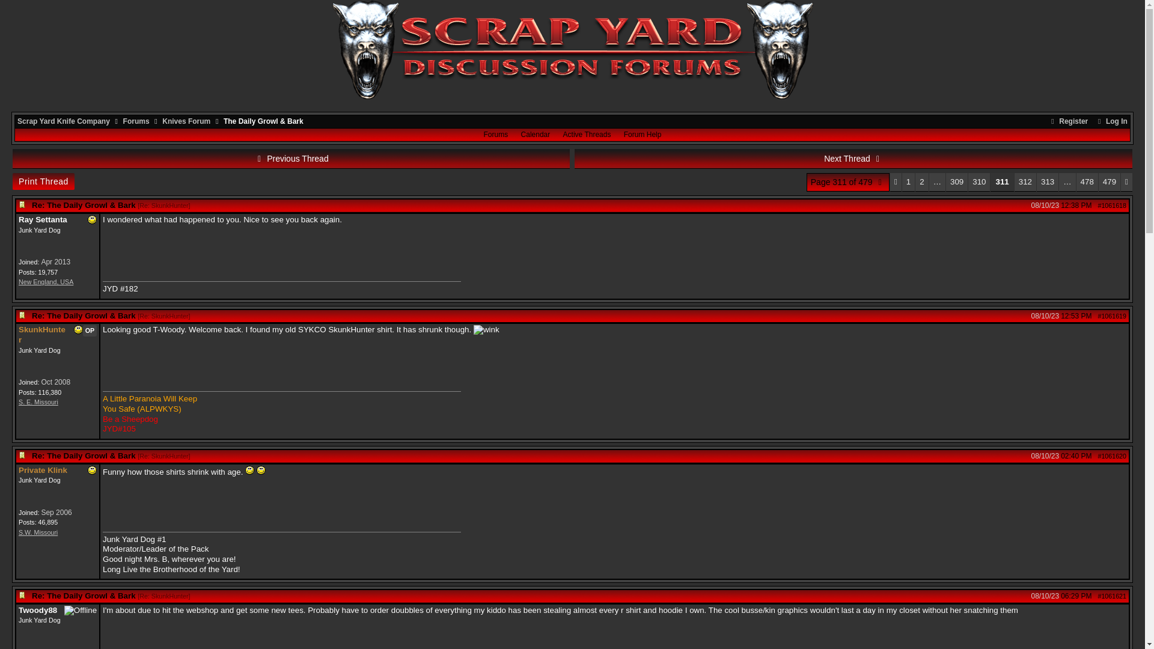 Image resolution: width=1154 pixels, height=649 pixels. I want to click on Log In, so click(1111, 121).